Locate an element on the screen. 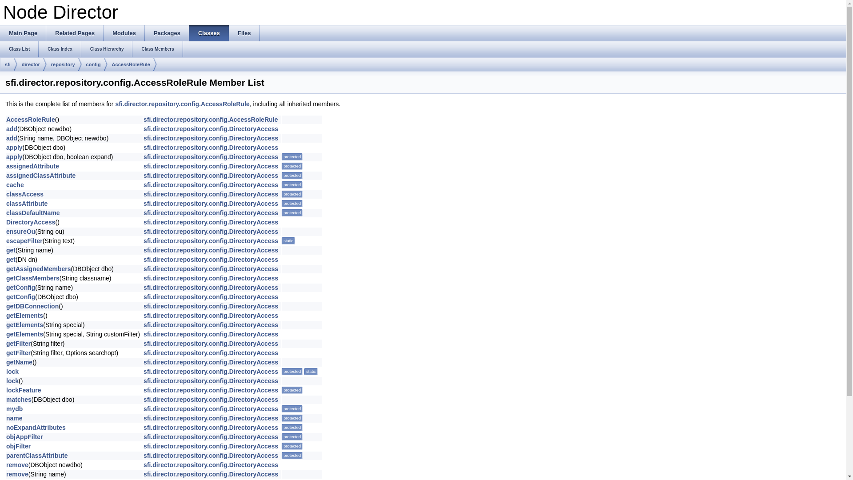 The height and width of the screenshot is (480, 853). DirectoryAccess is located at coordinates (31, 222).